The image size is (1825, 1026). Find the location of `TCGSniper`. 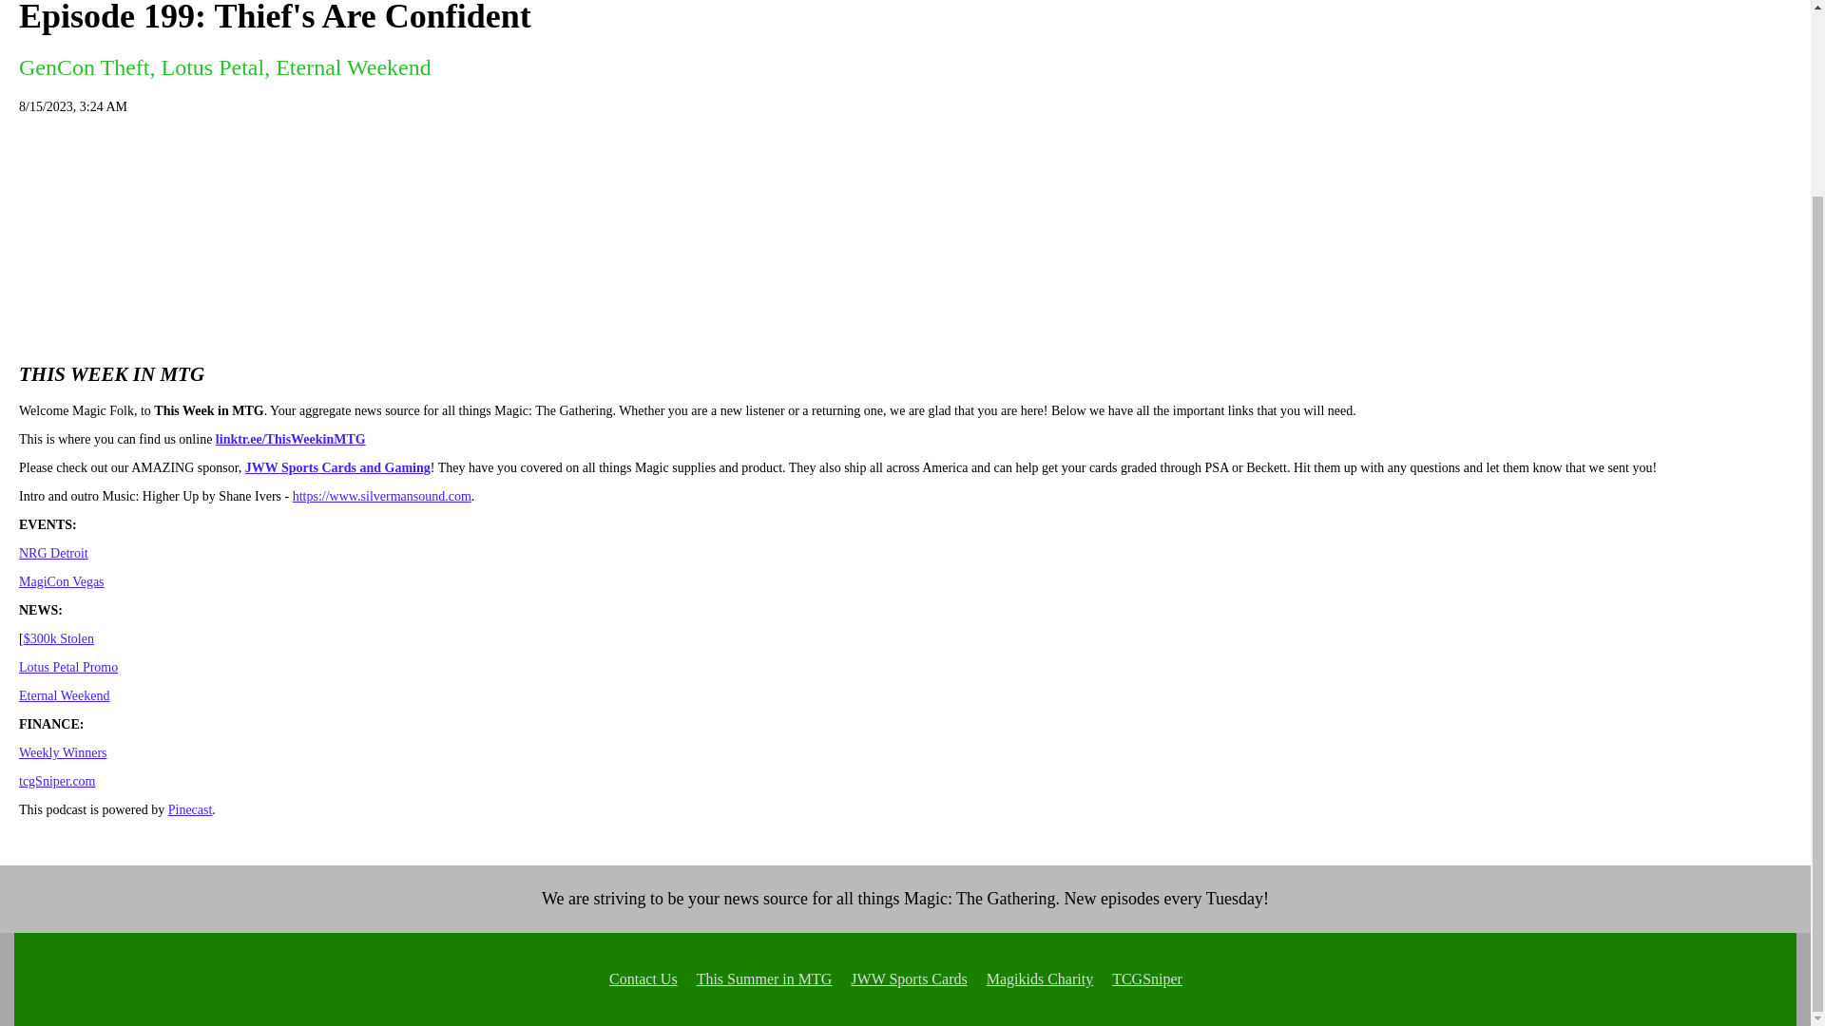

TCGSniper is located at coordinates (1146, 978).